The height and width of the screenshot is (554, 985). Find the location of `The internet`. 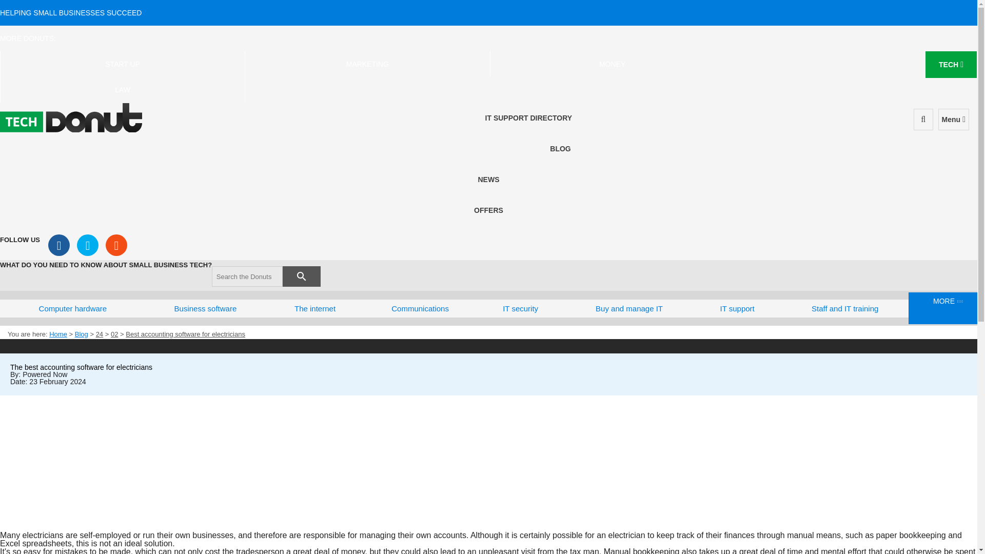

The internet is located at coordinates (314, 308).